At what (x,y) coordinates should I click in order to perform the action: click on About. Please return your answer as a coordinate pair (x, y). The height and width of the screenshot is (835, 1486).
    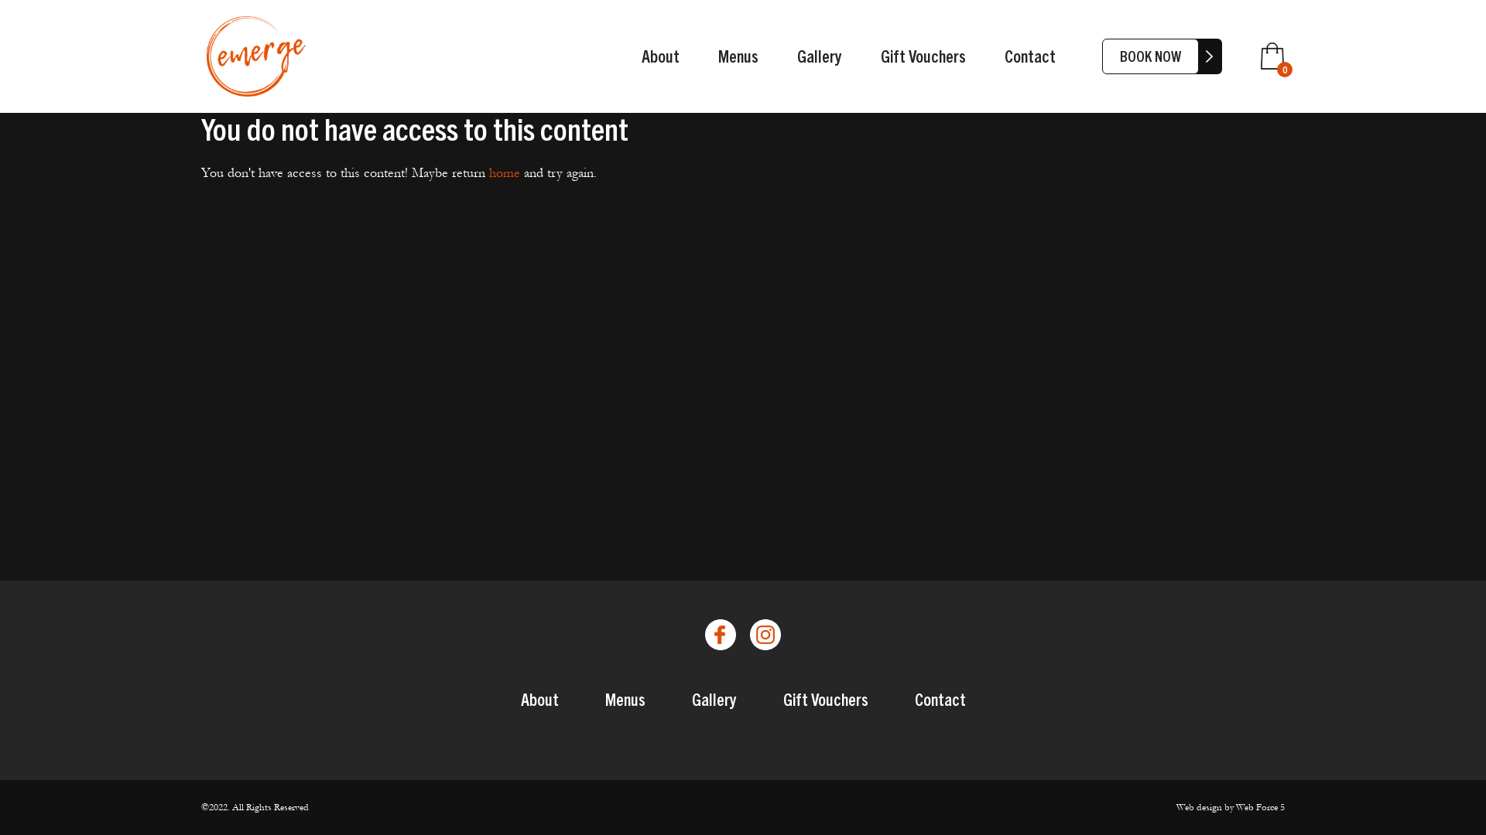
    Looking at the image, I should click on (539, 699).